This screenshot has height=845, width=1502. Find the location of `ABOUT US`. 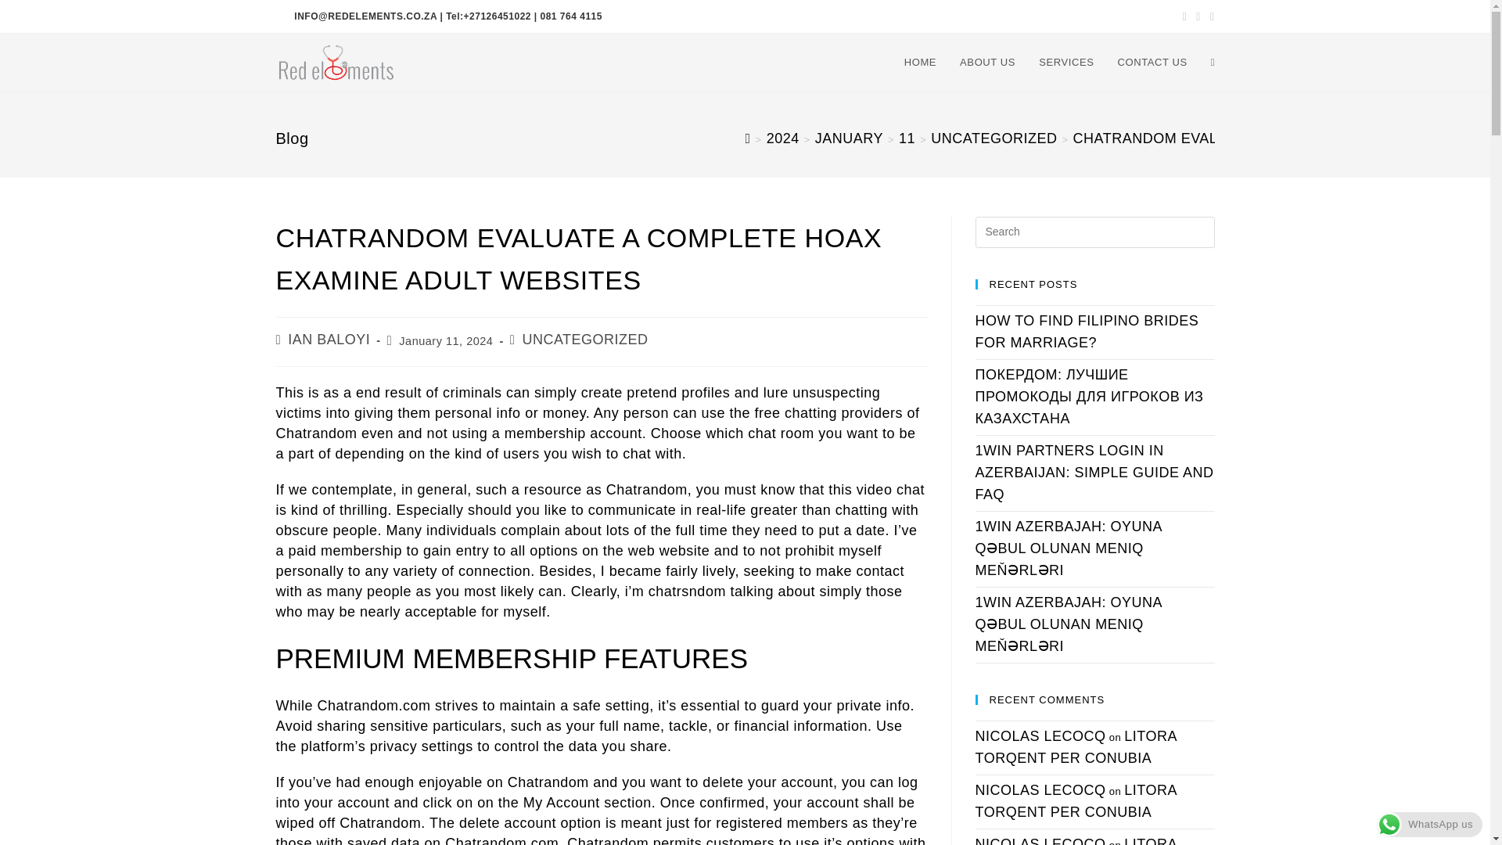

ABOUT US is located at coordinates (987, 63).